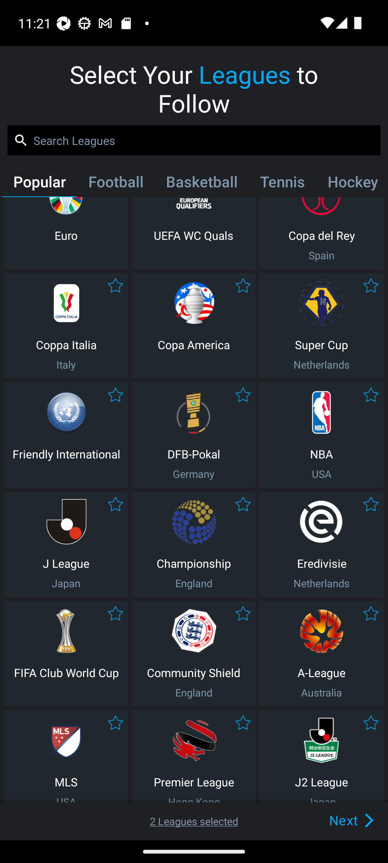 The height and width of the screenshot is (863, 388). I want to click on Copa America, so click(194, 326).